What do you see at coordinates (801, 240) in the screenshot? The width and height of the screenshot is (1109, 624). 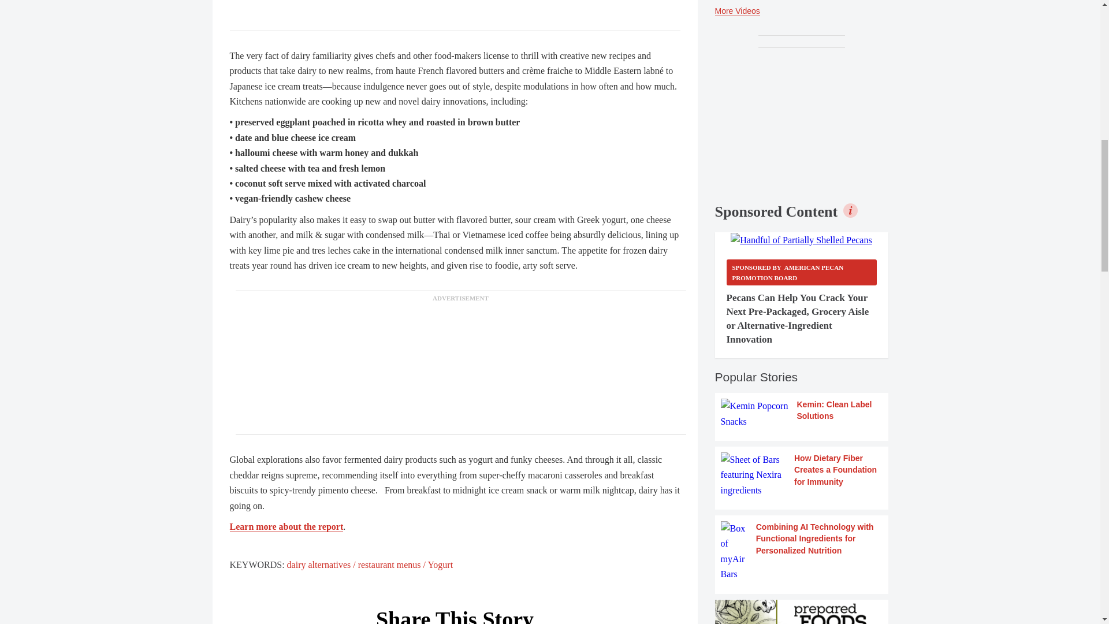 I see `Handful of Partially Shelled Pecans` at bounding box center [801, 240].